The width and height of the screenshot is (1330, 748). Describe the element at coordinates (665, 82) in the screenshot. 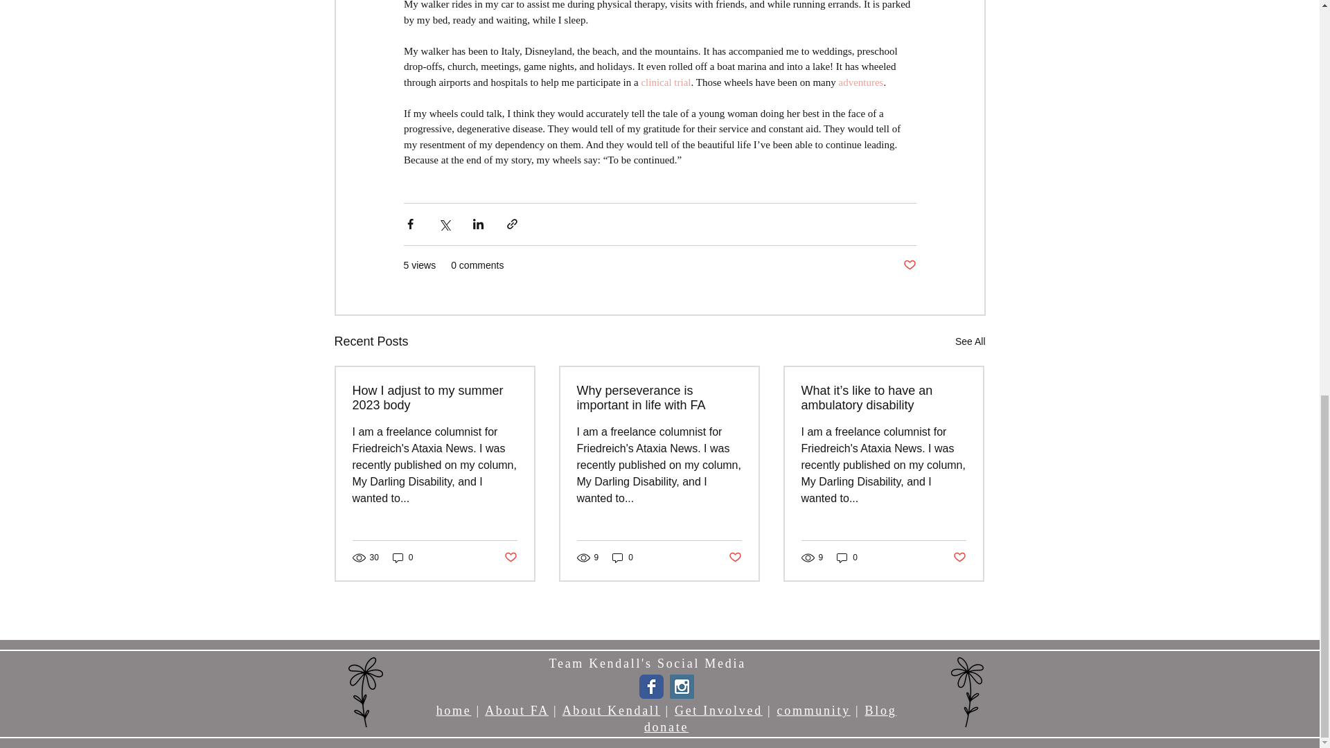

I see `clinical trial` at that location.